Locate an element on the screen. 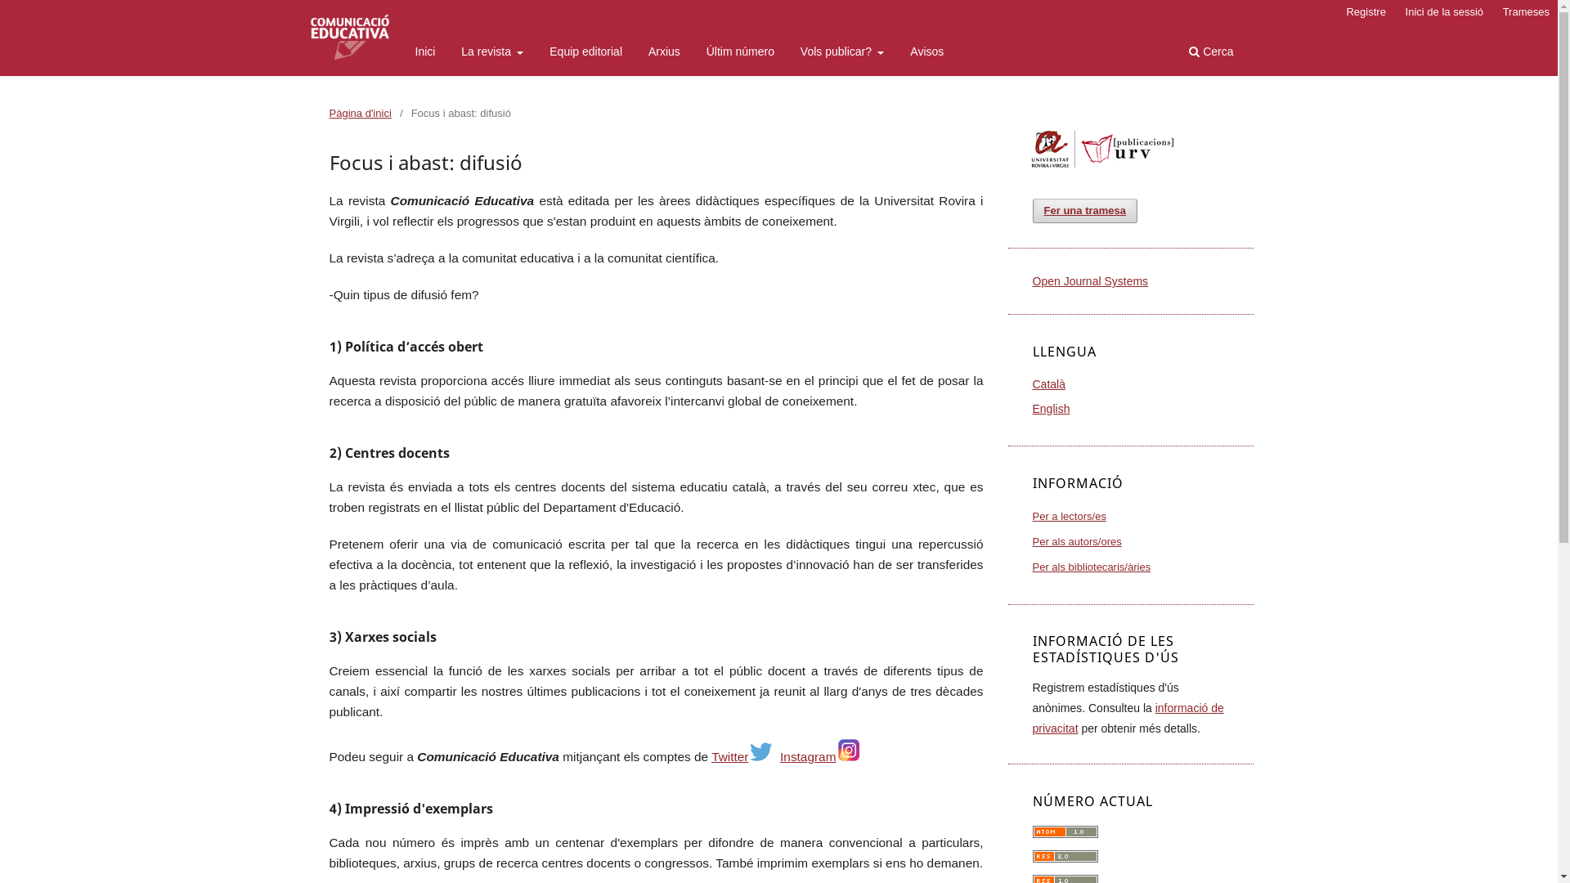  Avisos is located at coordinates (927, 54).